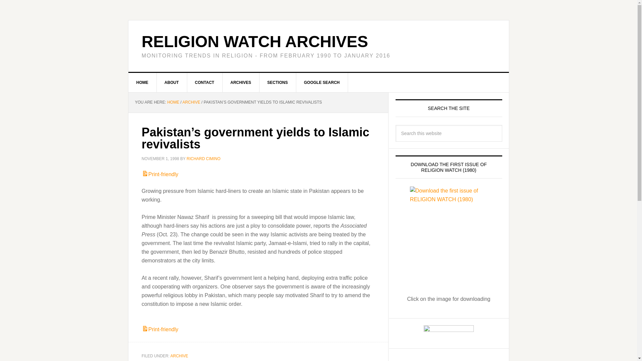 This screenshot has height=361, width=642. What do you see at coordinates (160, 174) in the screenshot?
I see `Print-friendly` at bounding box center [160, 174].